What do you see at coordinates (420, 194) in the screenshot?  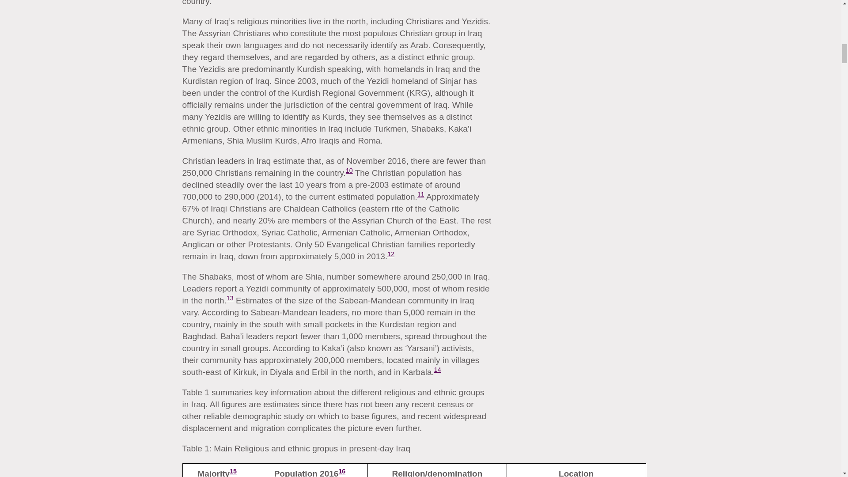 I see `11` at bounding box center [420, 194].